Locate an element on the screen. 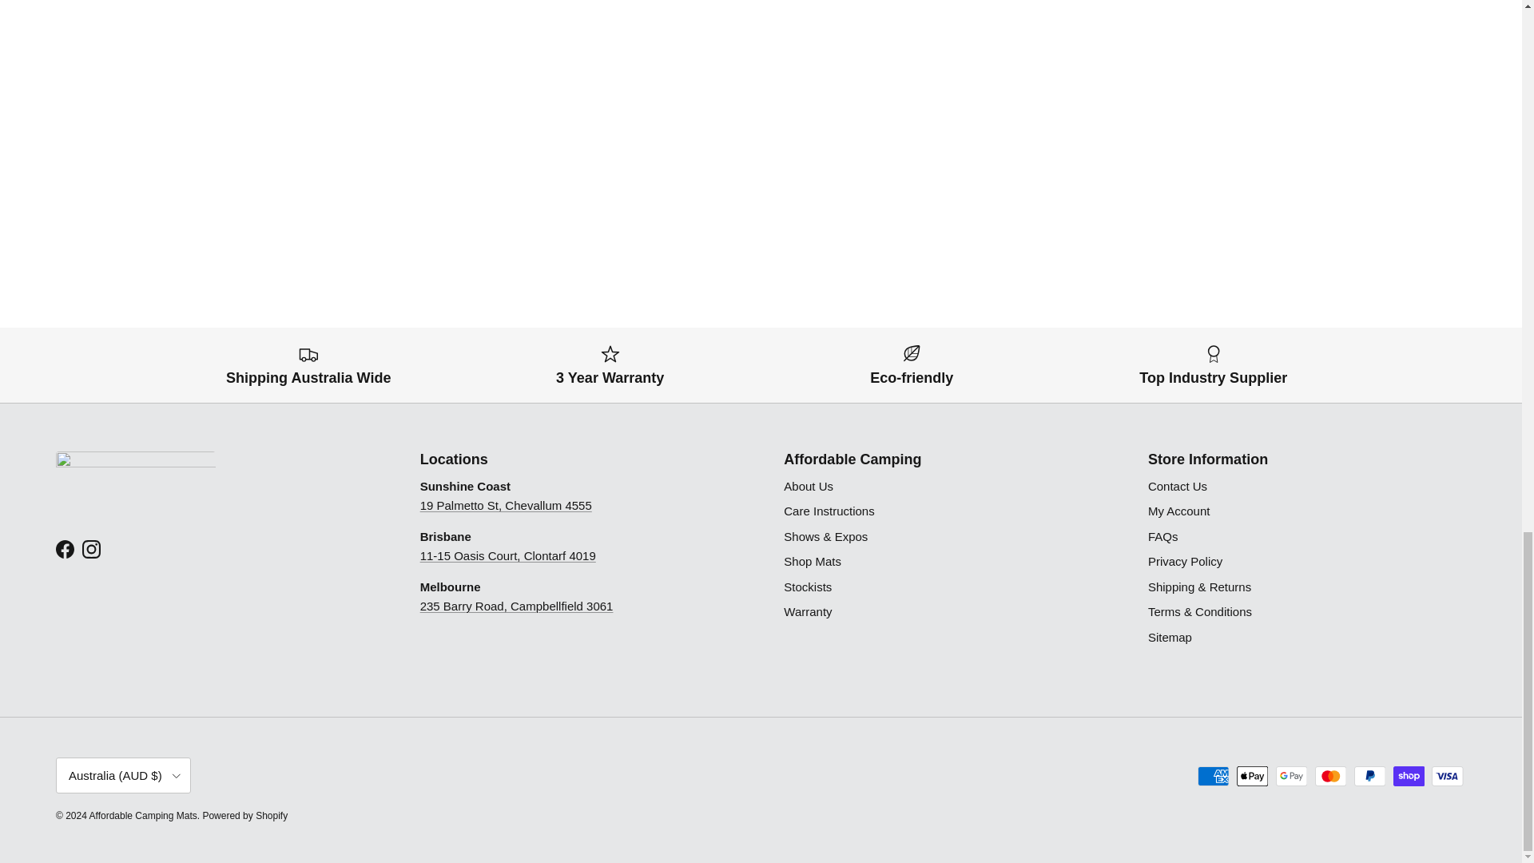 The image size is (1534, 863). 19 Palmetto St, Chevallum is located at coordinates (507, 505).